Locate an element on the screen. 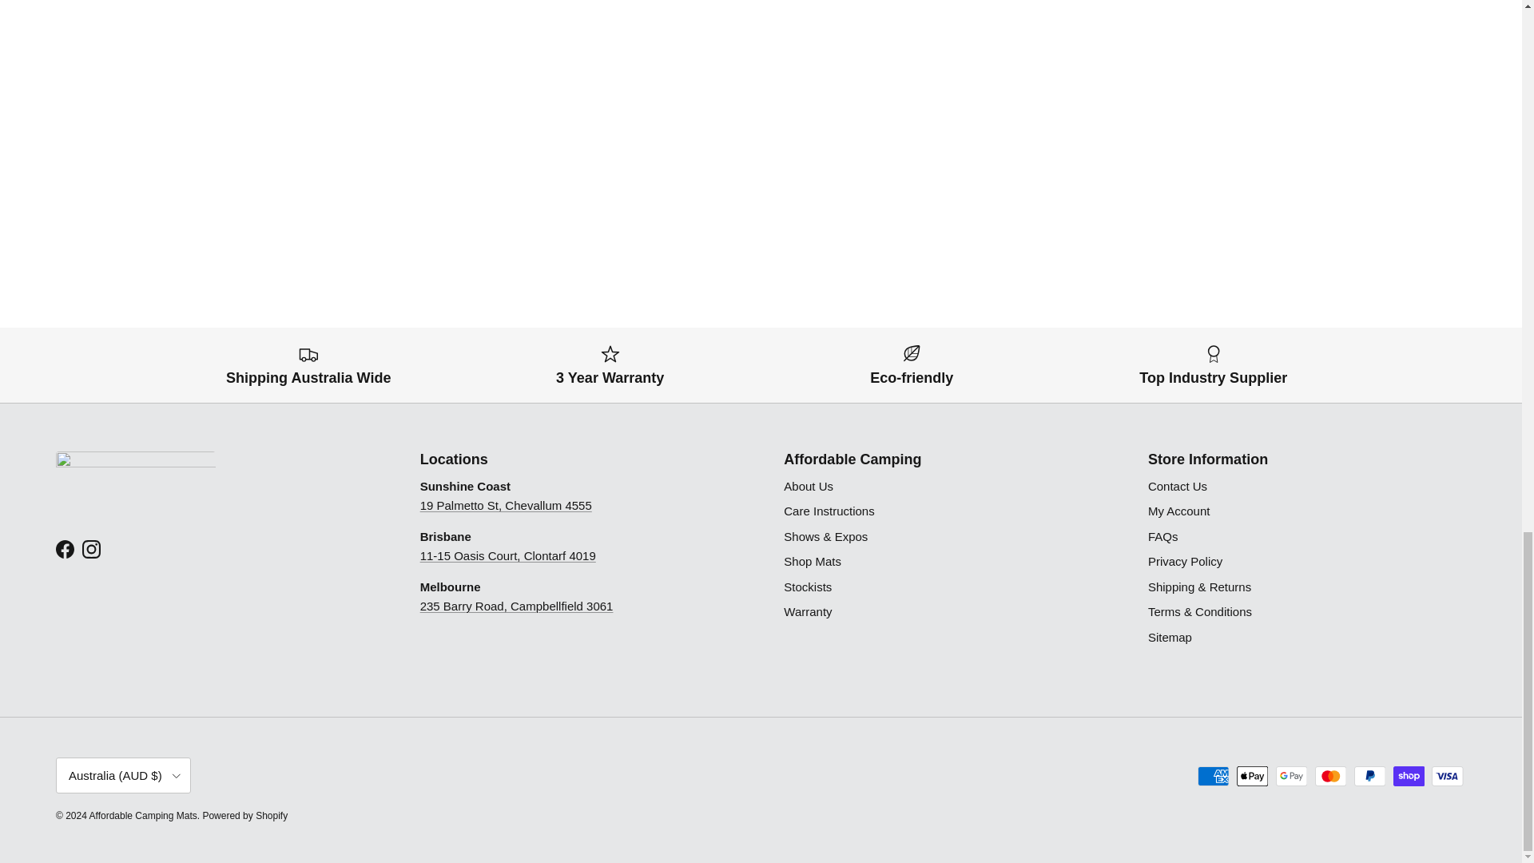 The image size is (1534, 863). 19 Palmetto St, Chevallum is located at coordinates (507, 505).